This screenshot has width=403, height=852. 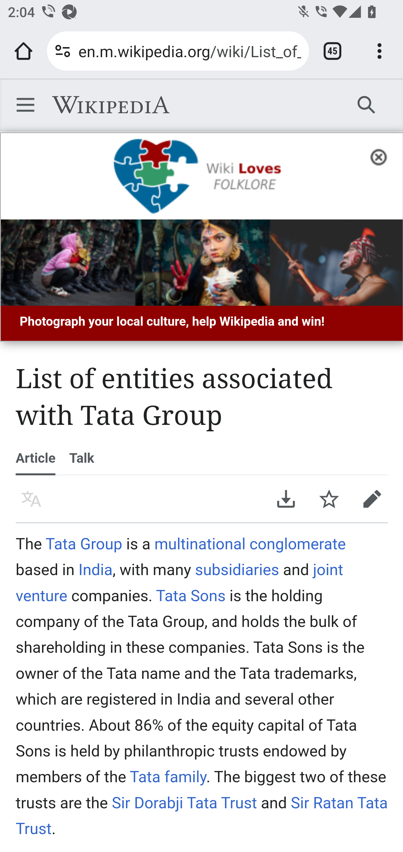 What do you see at coordinates (372, 499) in the screenshot?
I see `Edit` at bounding box center [372, 499].